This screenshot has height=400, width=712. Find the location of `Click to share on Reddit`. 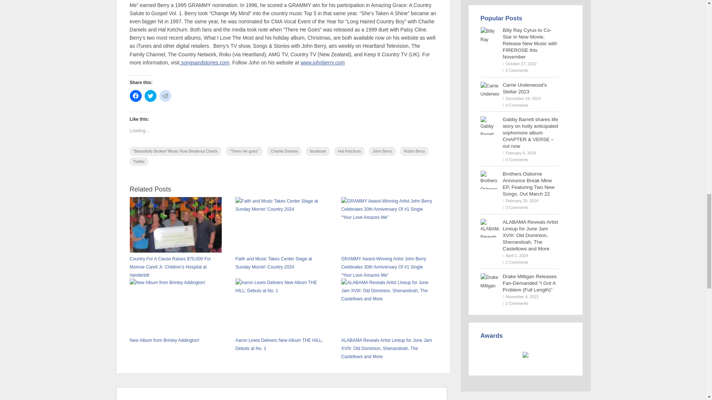

Click to share on Reddit is located at coordinates (165, 96).